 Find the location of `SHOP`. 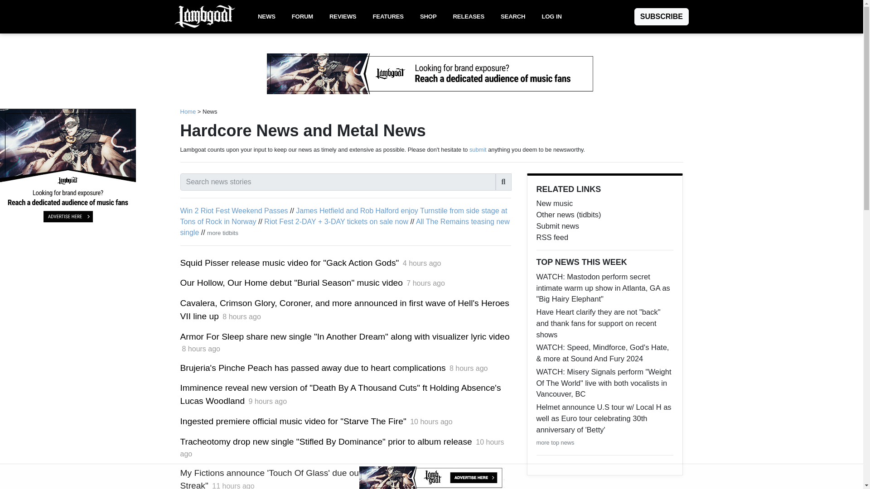

SHOP is located at coordinates (428, 17).